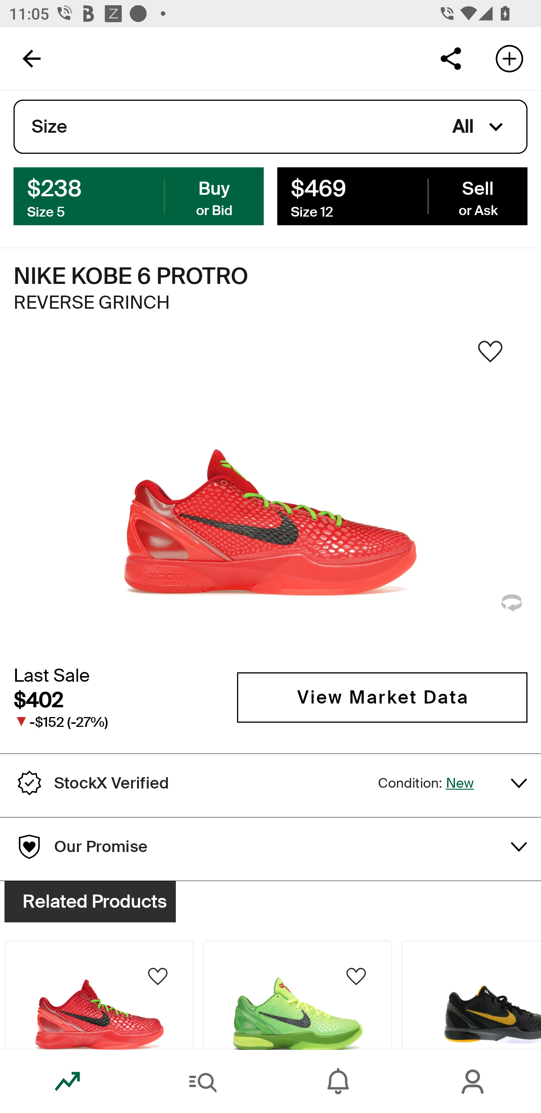 Image resolution: width=541 pixels, height=1113 pixels. I want to click on Product Image, so click(298, 995).